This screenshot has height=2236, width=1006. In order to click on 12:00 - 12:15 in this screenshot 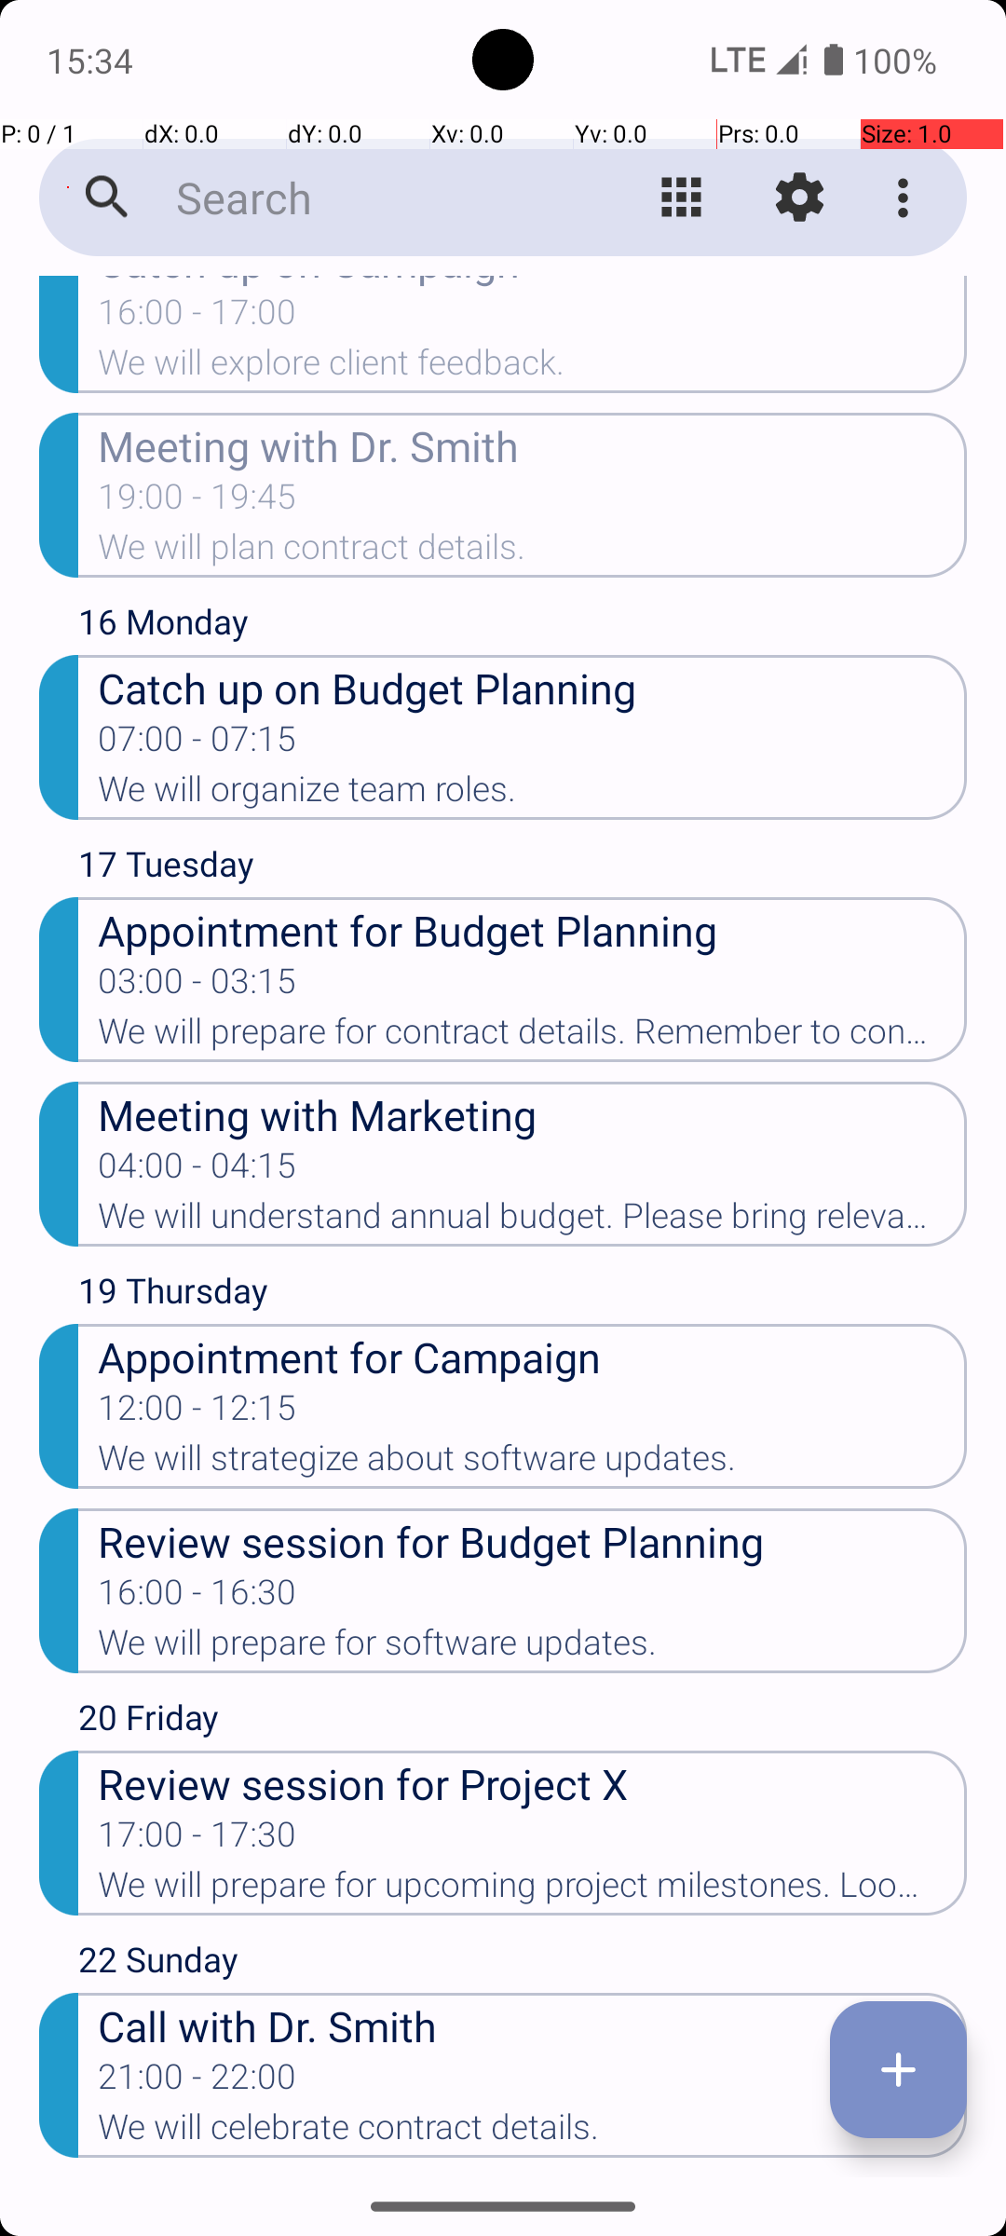, I will do `click(197, 1413)`.